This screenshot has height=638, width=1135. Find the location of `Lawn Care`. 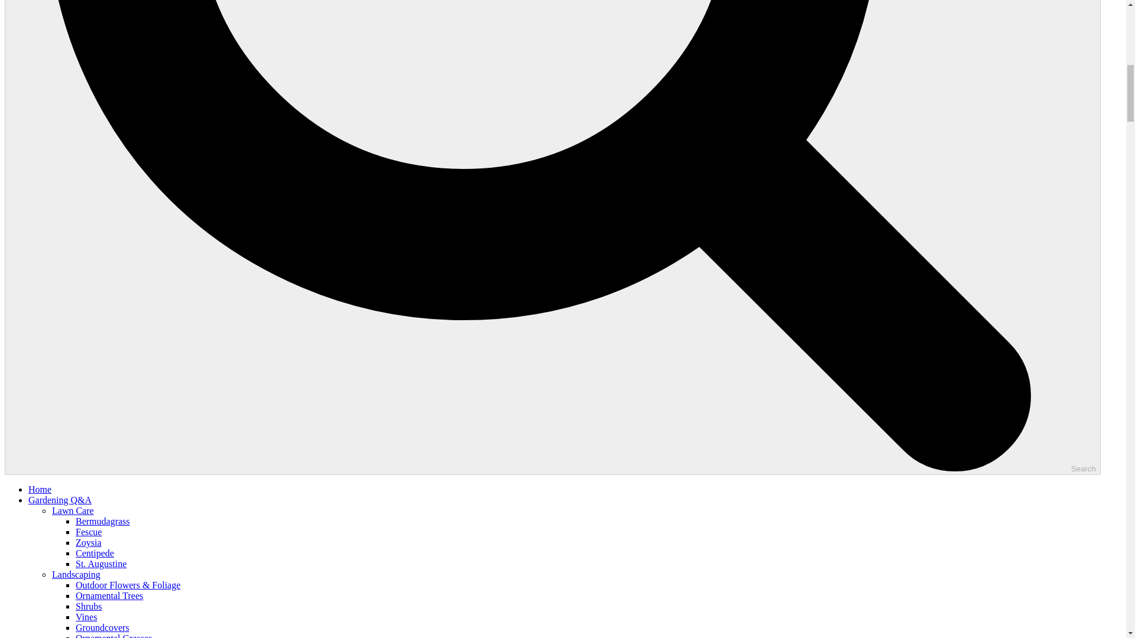

Lawn Care is located at coordinates (73, 510).